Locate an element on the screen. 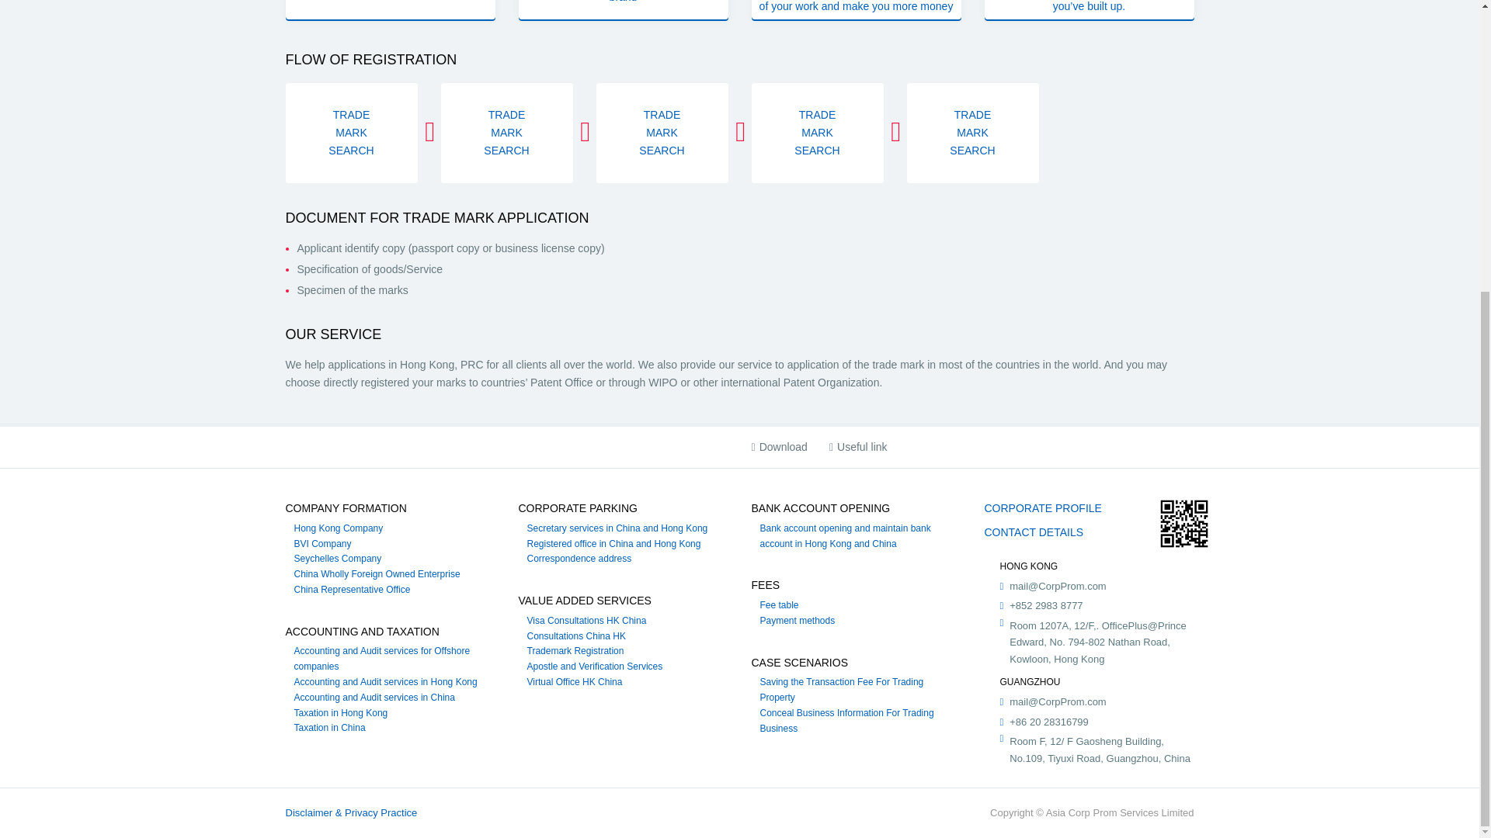 This screenshot has height=838, width=1491. Hong Kong Company is located at coordinates (339, 528).